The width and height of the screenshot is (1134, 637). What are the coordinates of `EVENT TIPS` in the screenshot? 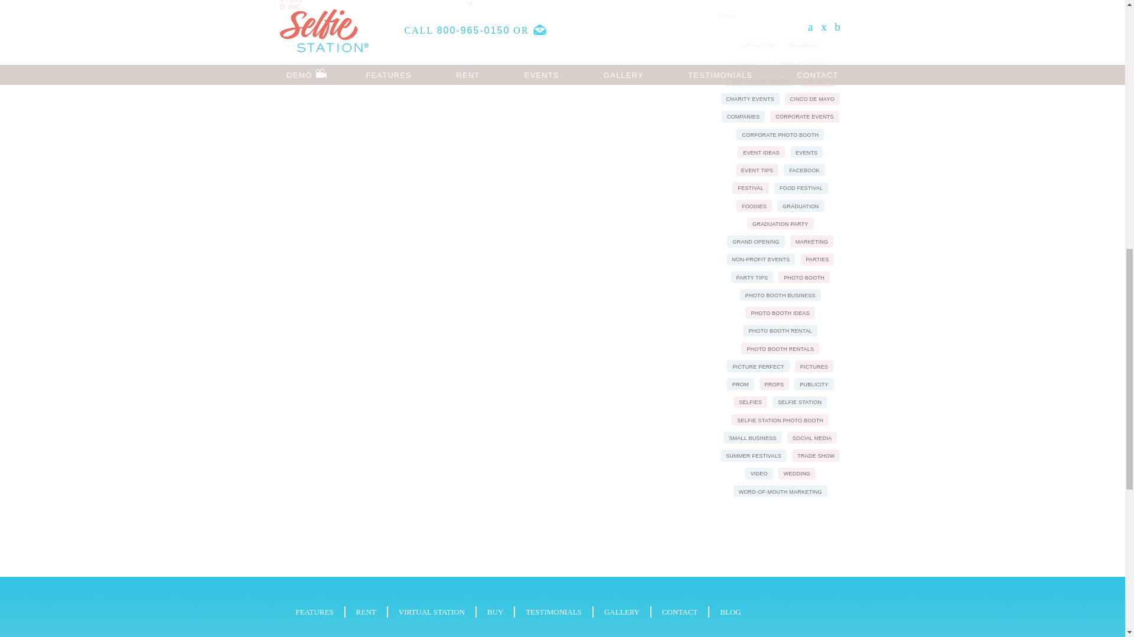 It's located at (757, 170).